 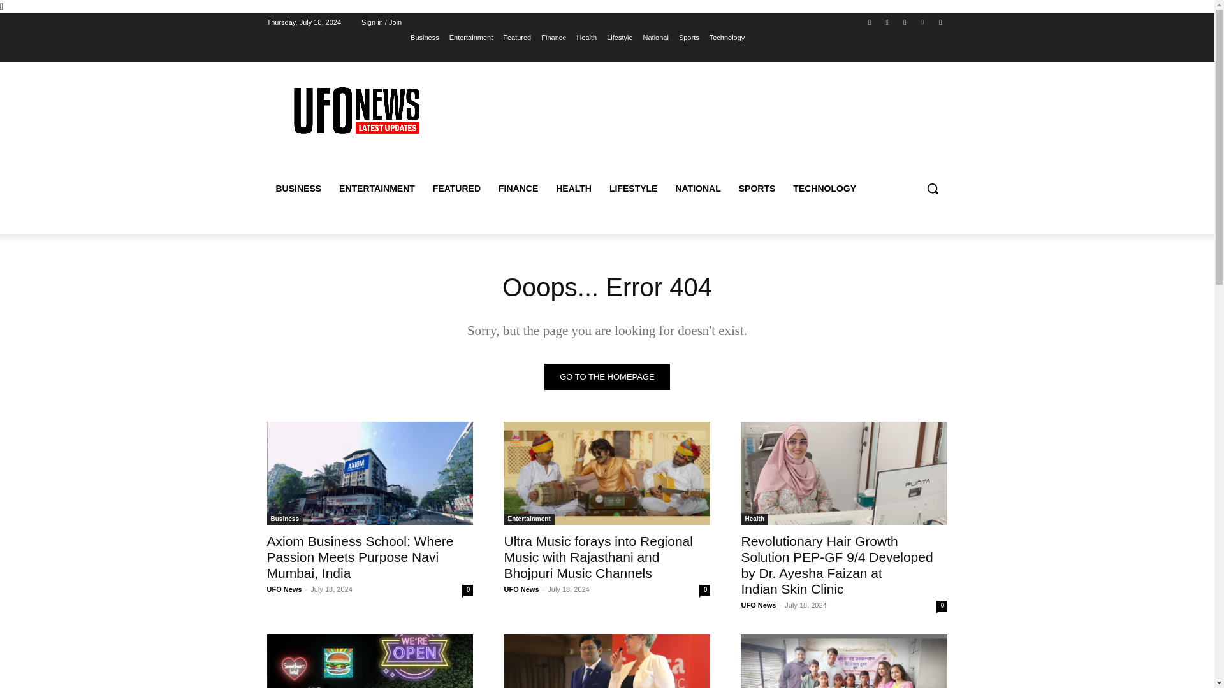 I want to click on Instagram, so click(x=887, y=22).